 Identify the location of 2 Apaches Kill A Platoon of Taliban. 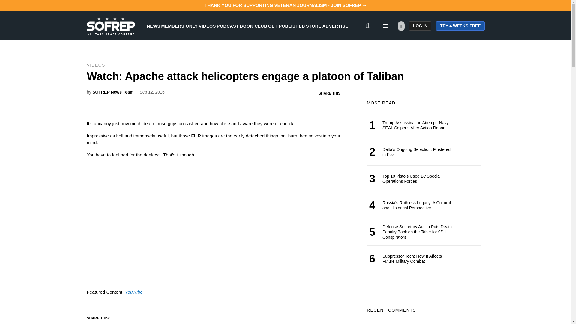
(162, 229).